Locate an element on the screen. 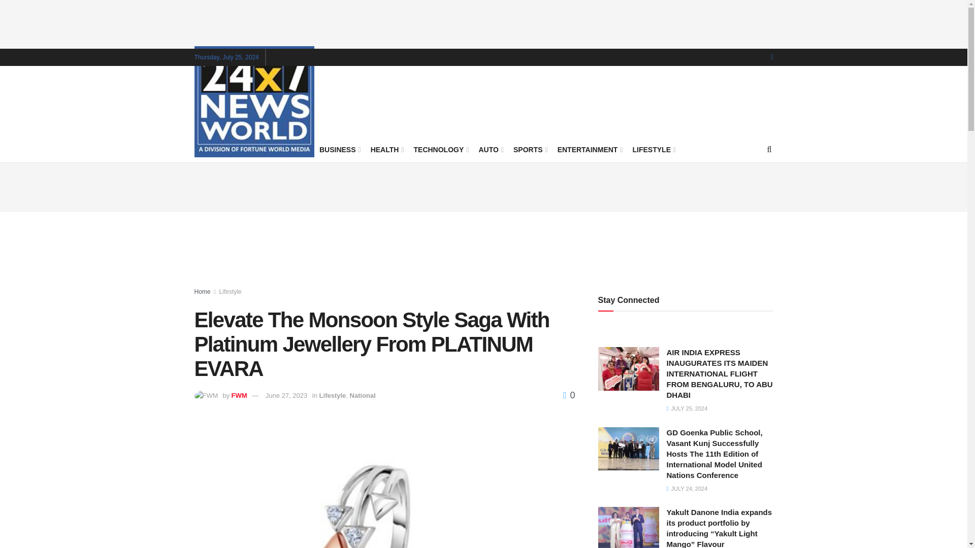 The height and width of the screenshot is (548, 975). Advertisement is located at coordinates (484, 250).